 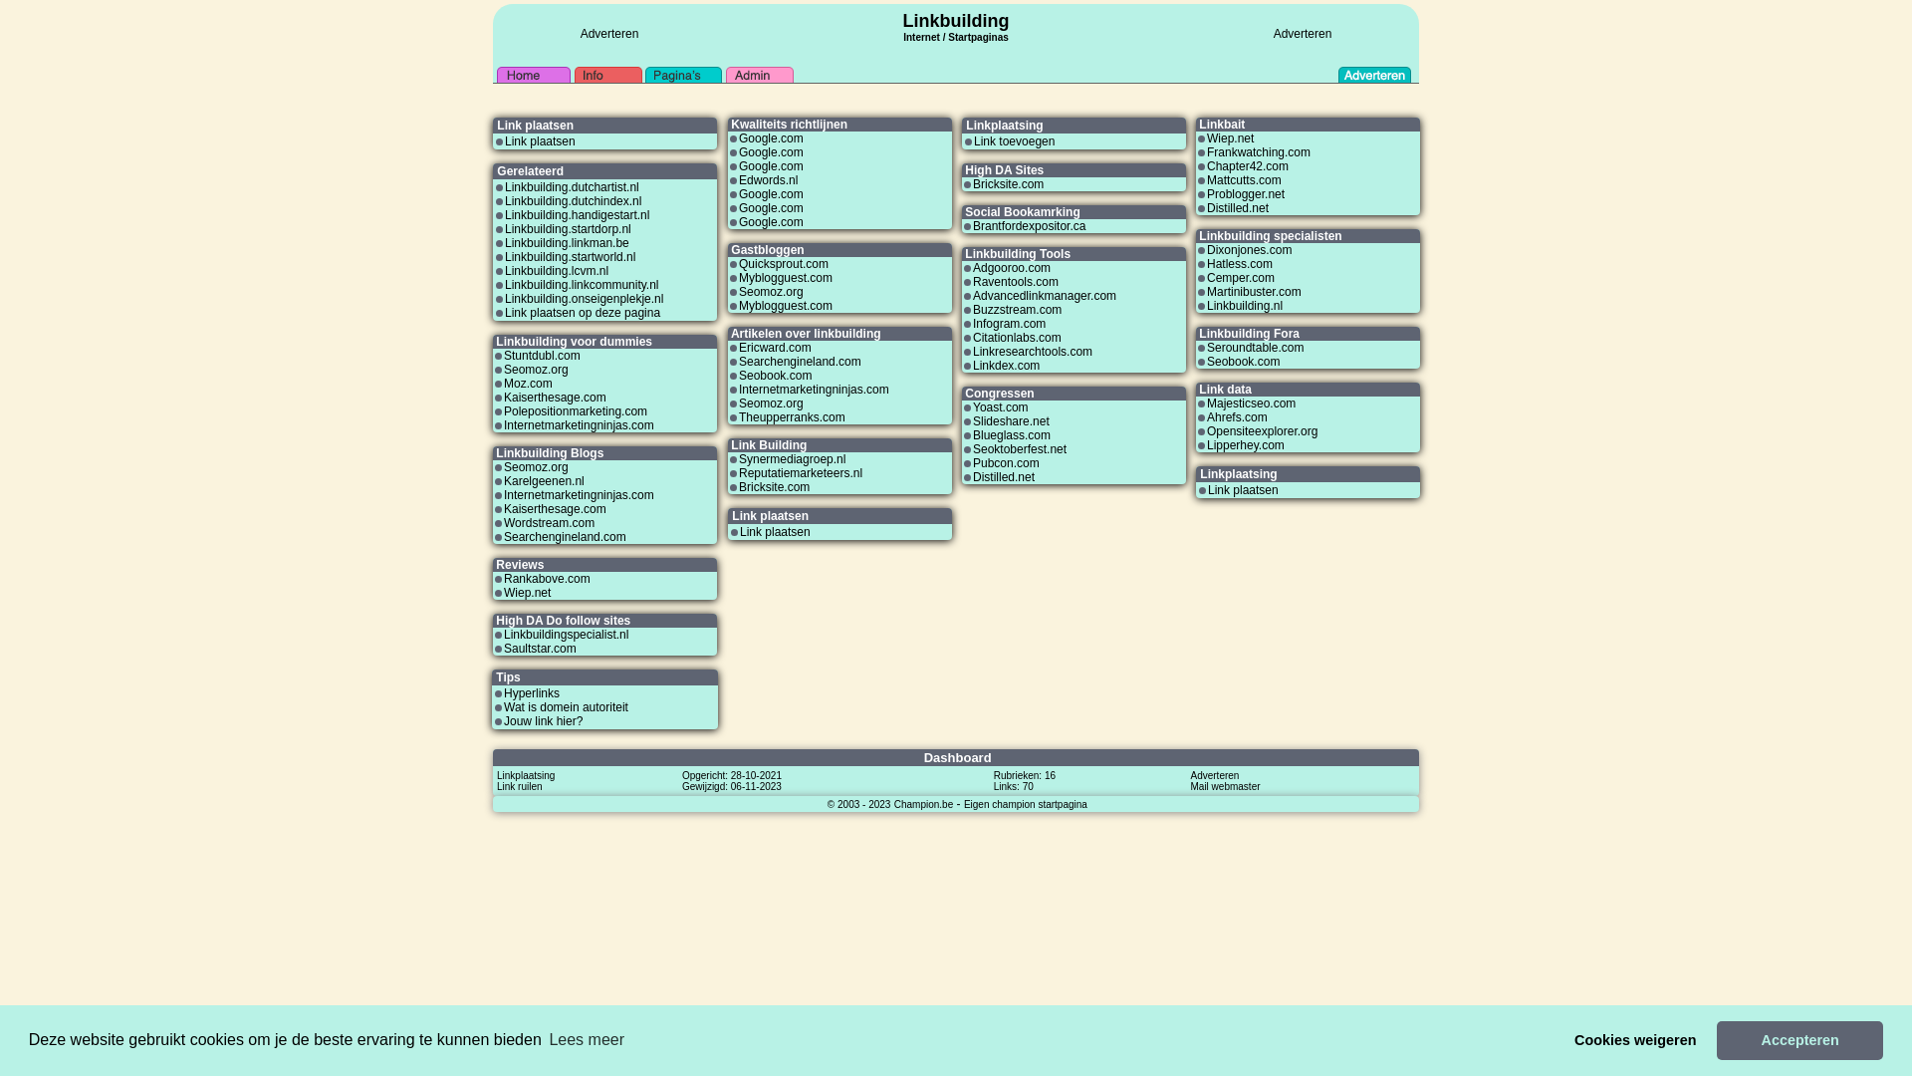 What do you see at coordinates (775, 487) in the screenshot?
I see `Bricksite.com` at bounding box center [775, 487].